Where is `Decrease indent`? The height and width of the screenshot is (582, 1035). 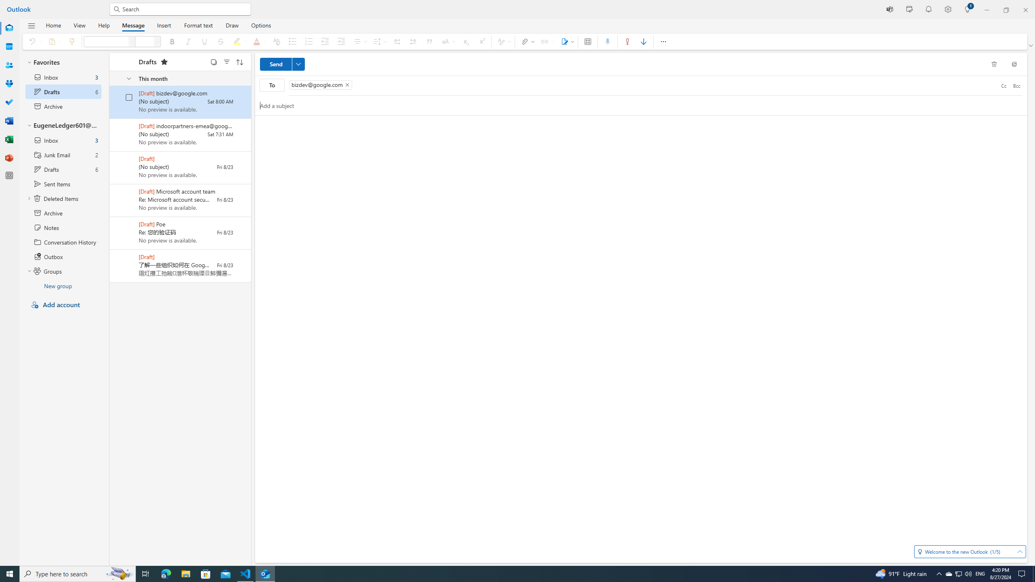
Decrease indent is located at coordinates (325, 41).